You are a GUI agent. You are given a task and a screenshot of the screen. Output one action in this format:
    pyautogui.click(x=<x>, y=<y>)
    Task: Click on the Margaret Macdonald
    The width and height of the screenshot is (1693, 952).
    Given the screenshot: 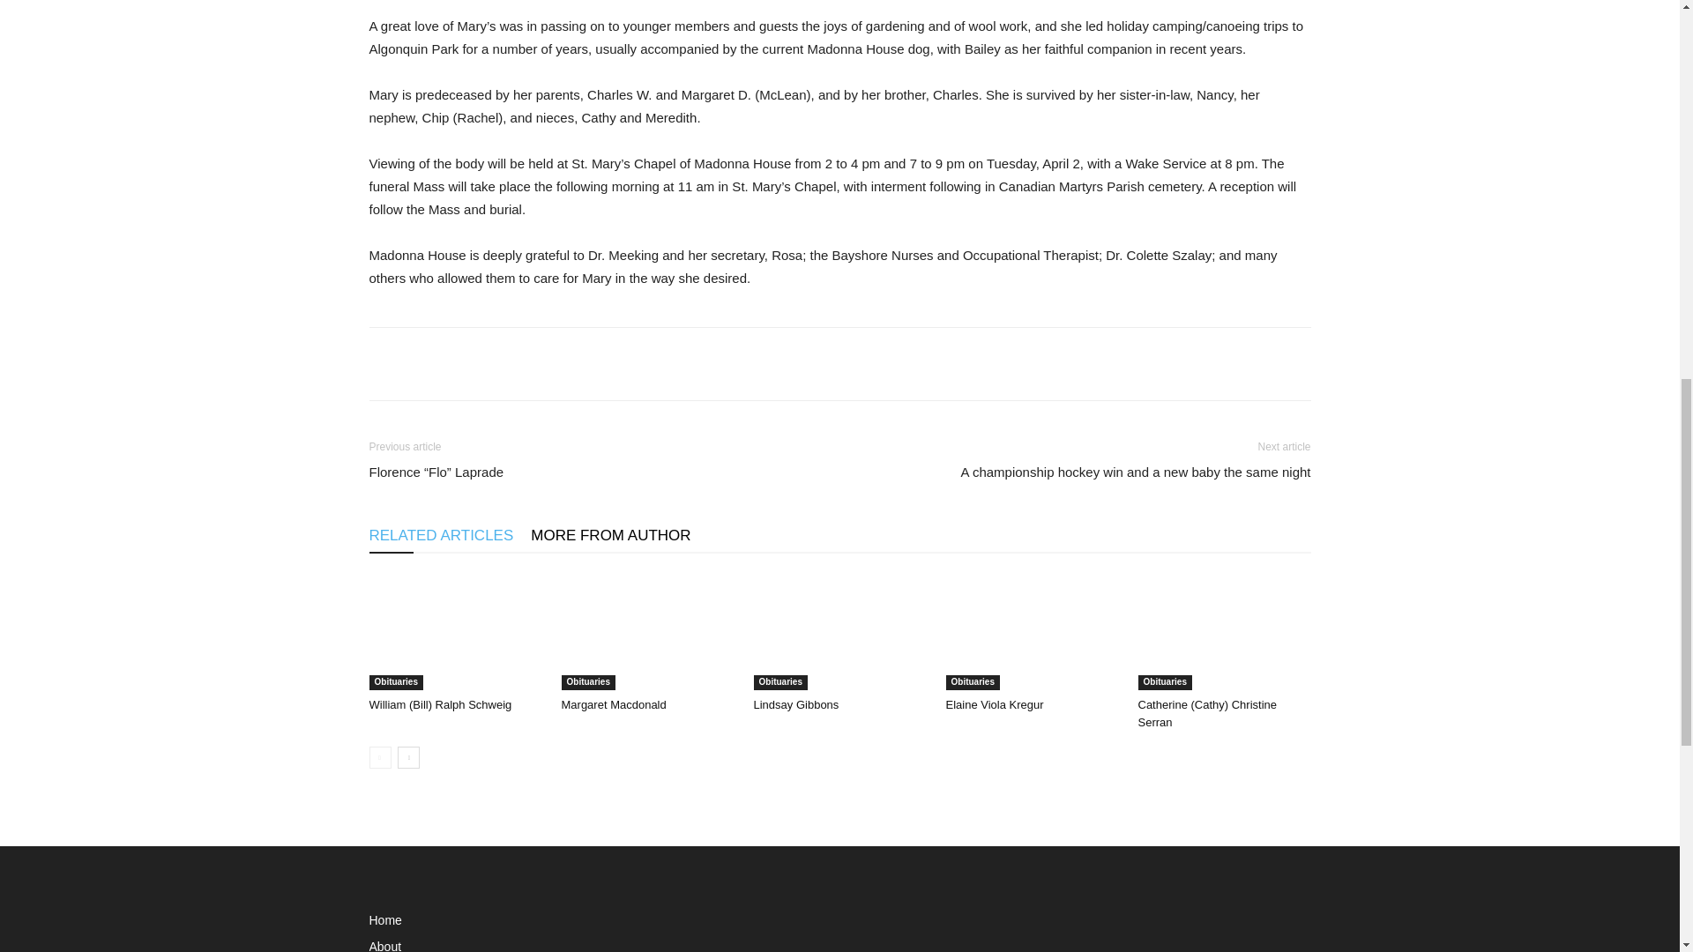 What is the action you would take?
    pyautogui.click(x=646, y=631)
    